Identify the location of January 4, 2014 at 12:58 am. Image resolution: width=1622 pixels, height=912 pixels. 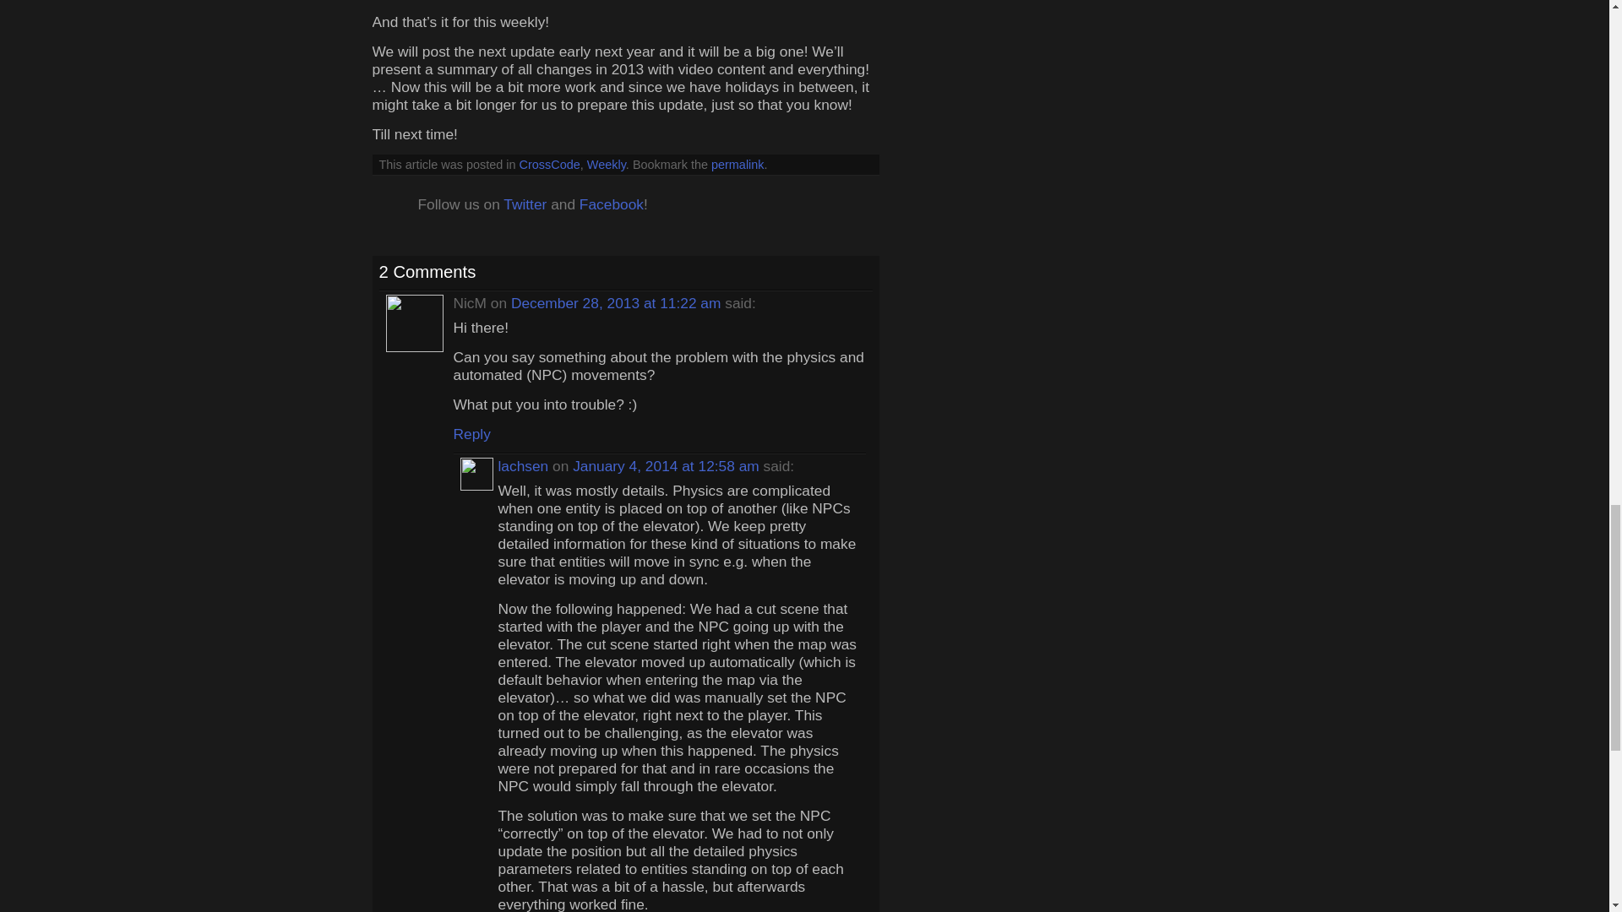
(667, 466).